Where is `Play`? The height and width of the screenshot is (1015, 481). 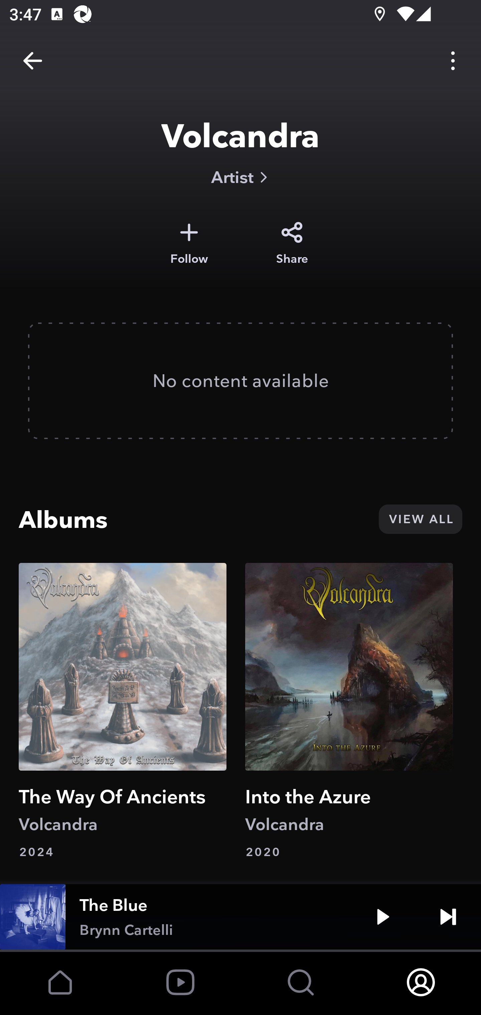
Play is located at coordinates (383, 917).